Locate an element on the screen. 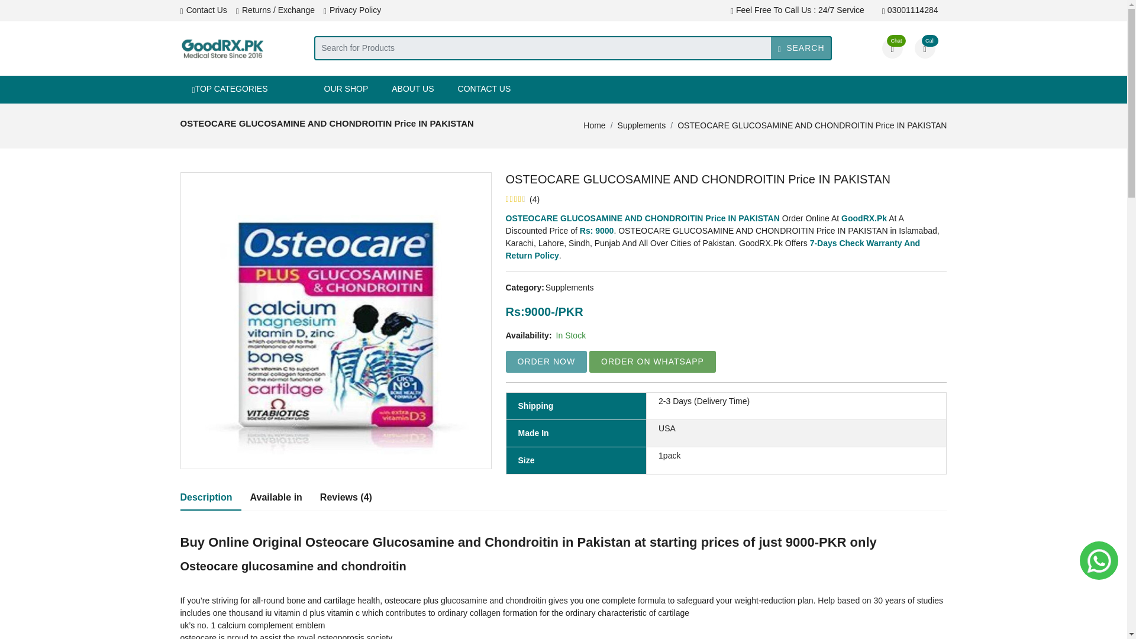 The image size is (1136, 639). Chat is located at coordinates (891, 48).